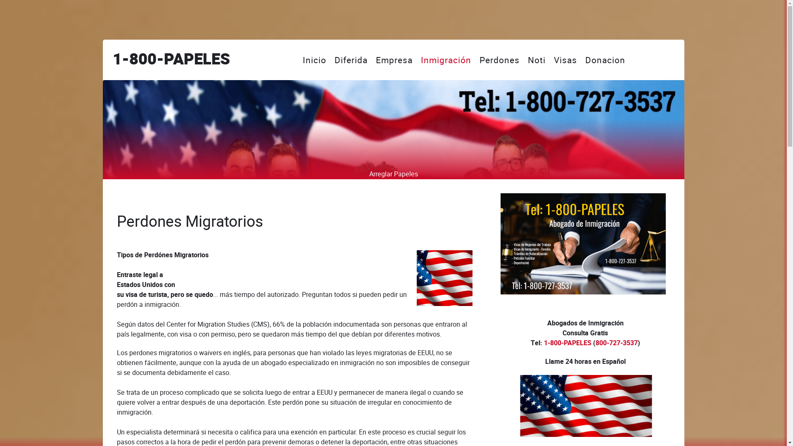 Image resolution: width=793 pixels, height=446 pixels. What do you see at coordinates (315, 60) in the screenshot?
I see `Inicio` at bounding box center [315, 60].